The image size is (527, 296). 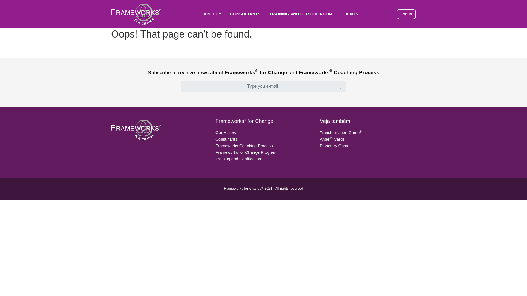 What do you see at coordinates (226, 139) in the screenshot?
I see `Consultants` at bounding box center [226, 139].